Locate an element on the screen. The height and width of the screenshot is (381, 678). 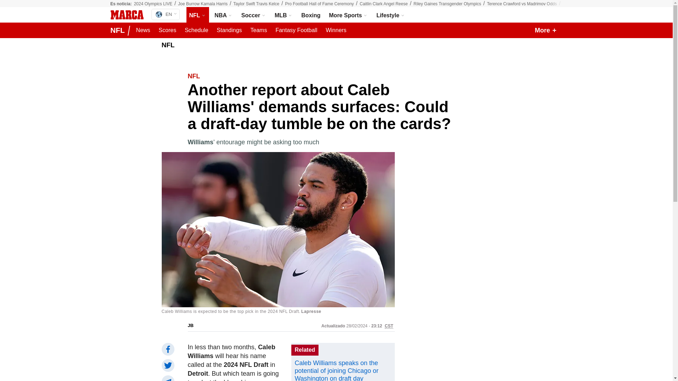
Boxing is located at coordinates (311, 15).